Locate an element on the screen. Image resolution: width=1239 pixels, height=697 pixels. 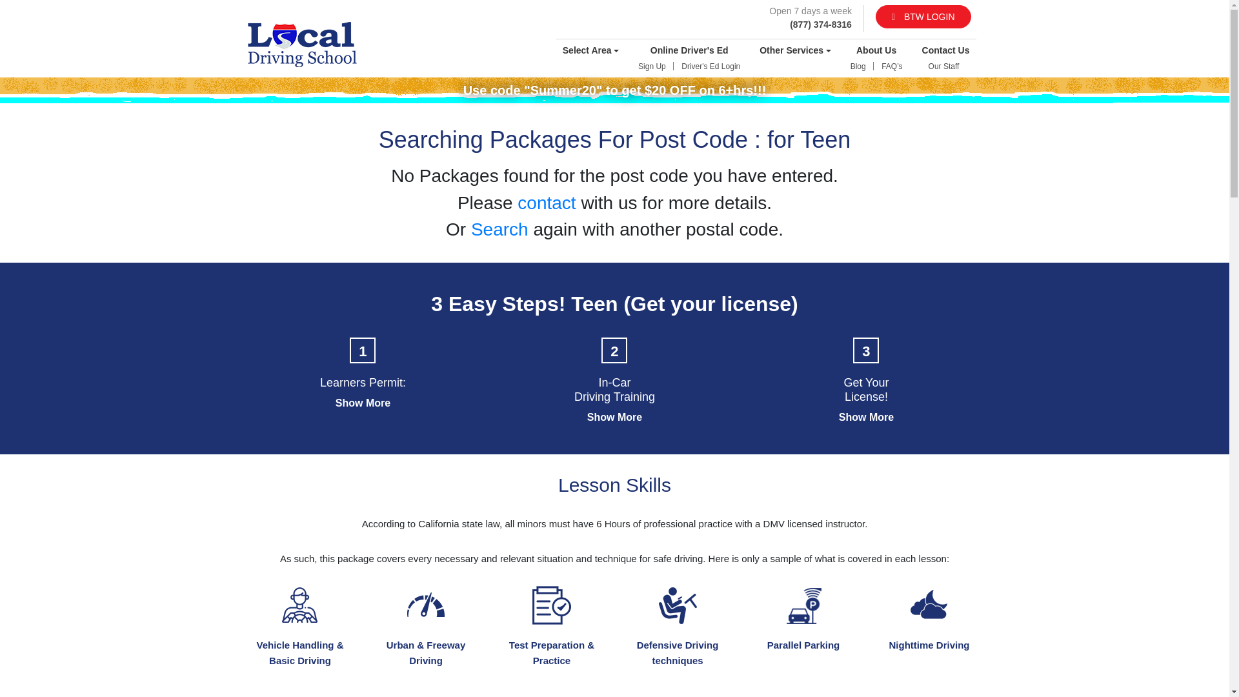
Contact Us is located at coordinates (946, 50).